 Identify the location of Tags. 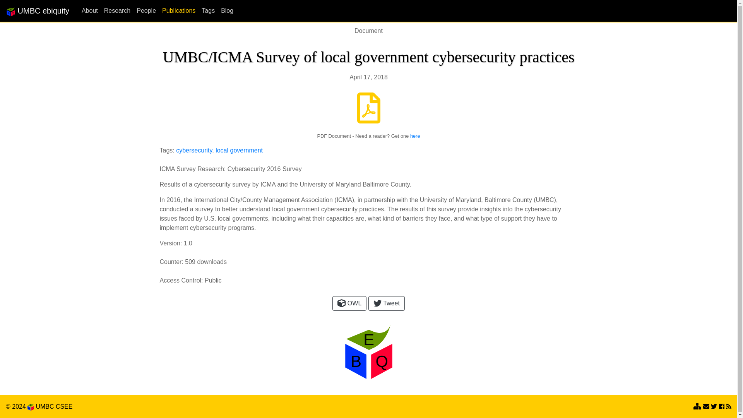
(205, 10).